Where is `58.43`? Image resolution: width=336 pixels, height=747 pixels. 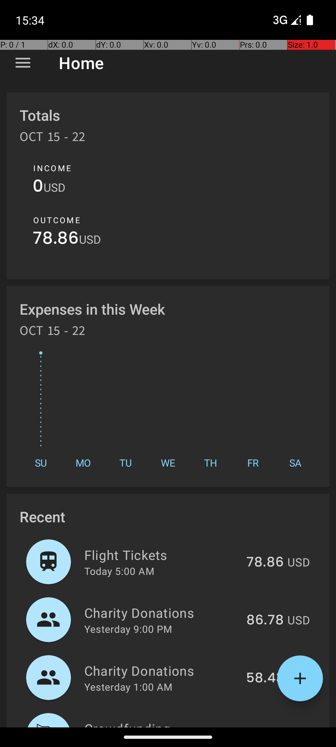
58.43 is located at coordinates (265, 678).